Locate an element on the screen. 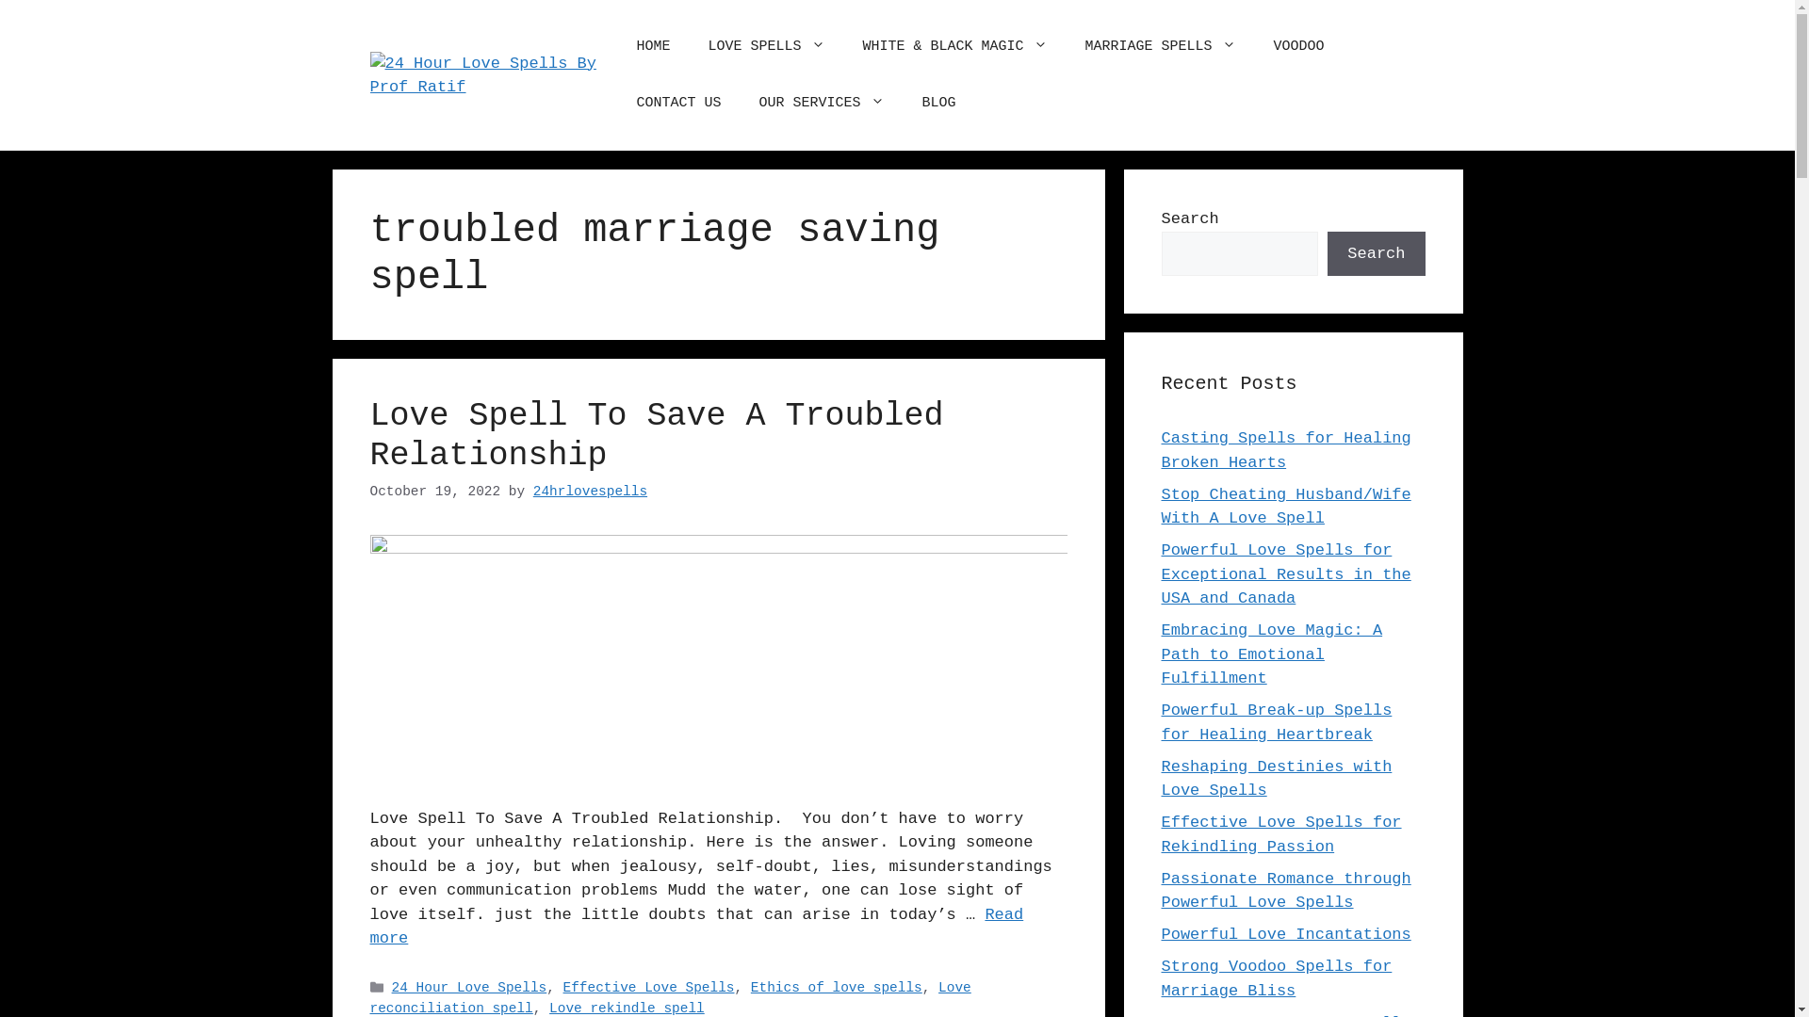  VOODOO is located at coordinates (1299, 47).